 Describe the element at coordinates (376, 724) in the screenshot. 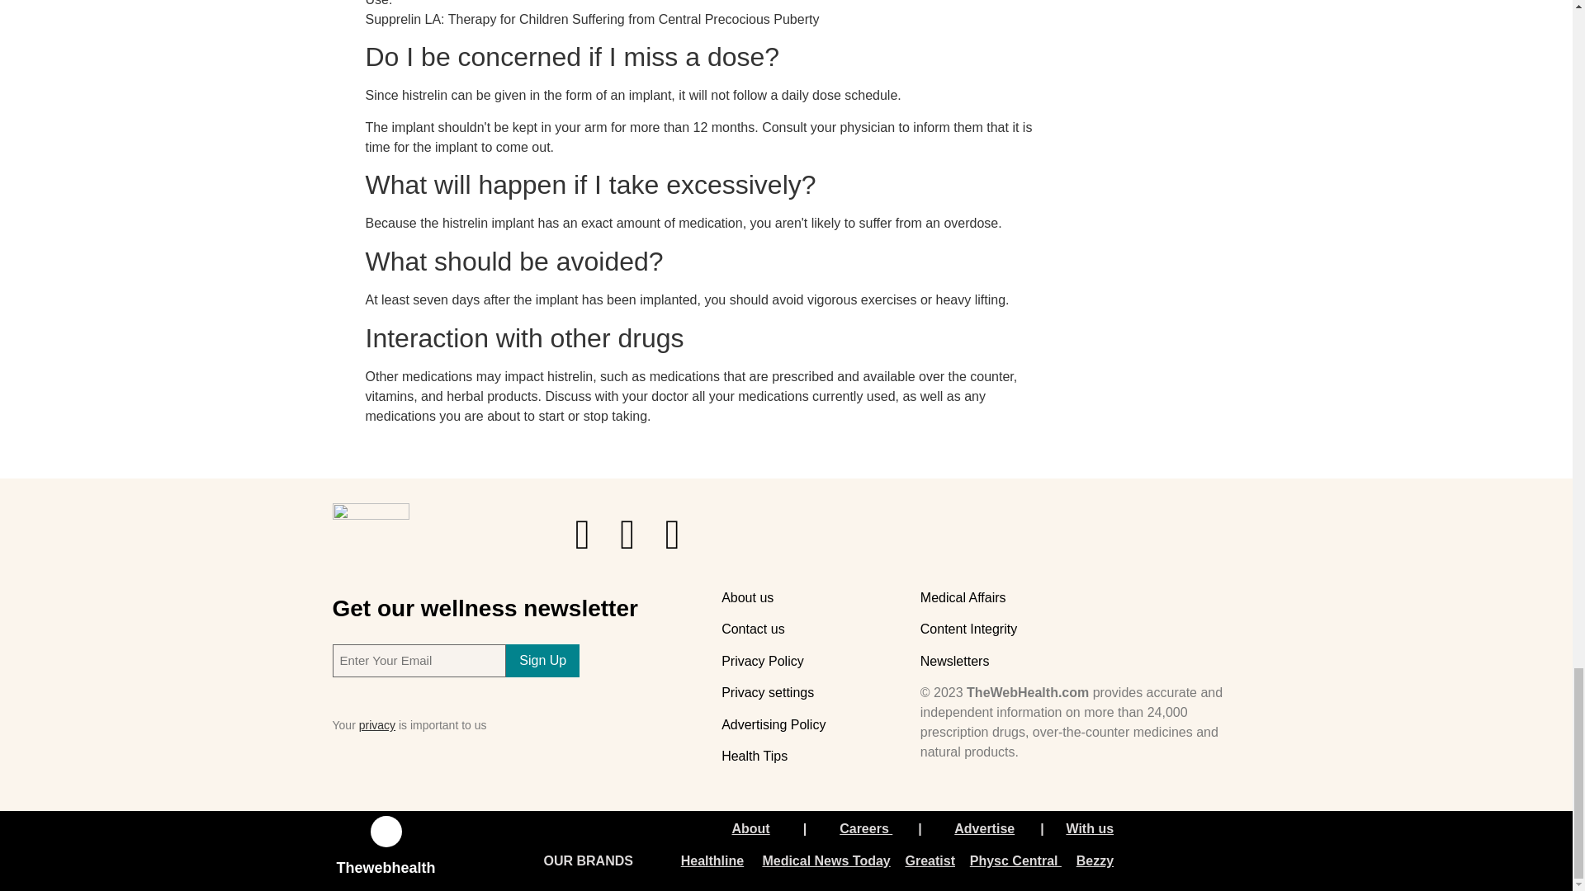

I see `privacy` at that location.